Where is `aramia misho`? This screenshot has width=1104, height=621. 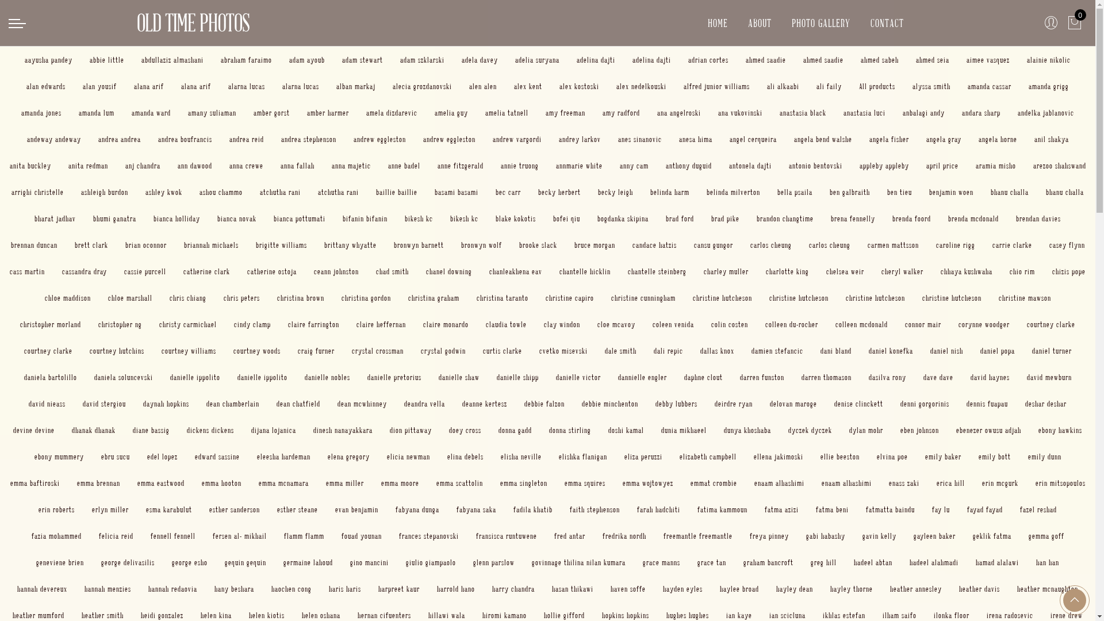
aramia misho is located at coordinates (995, 166).